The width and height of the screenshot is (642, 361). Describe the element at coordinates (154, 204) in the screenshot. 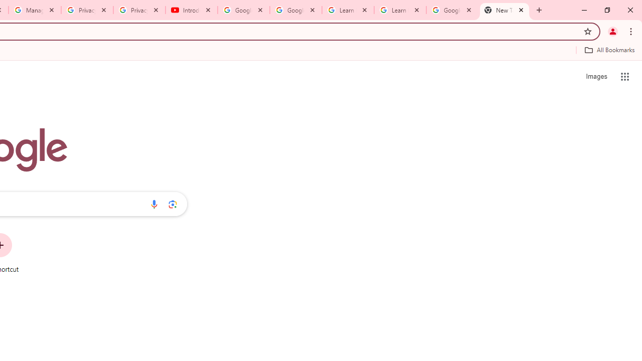

I see `Search by voice` at that location.